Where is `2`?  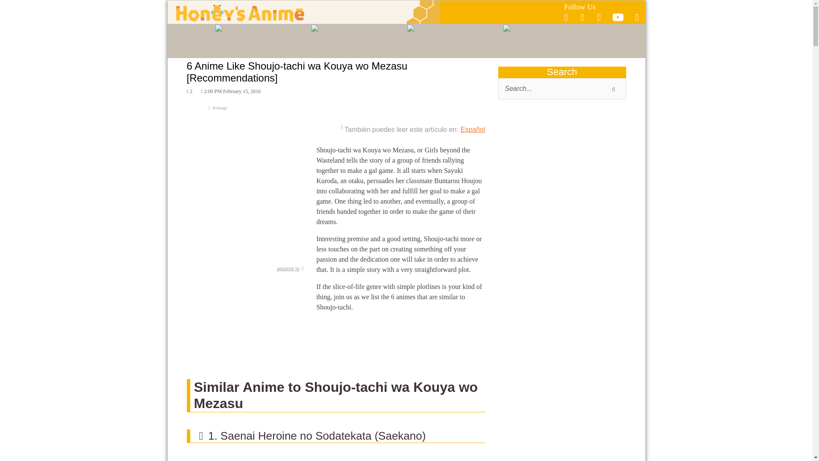 2 is located at coordinates (189, 91).